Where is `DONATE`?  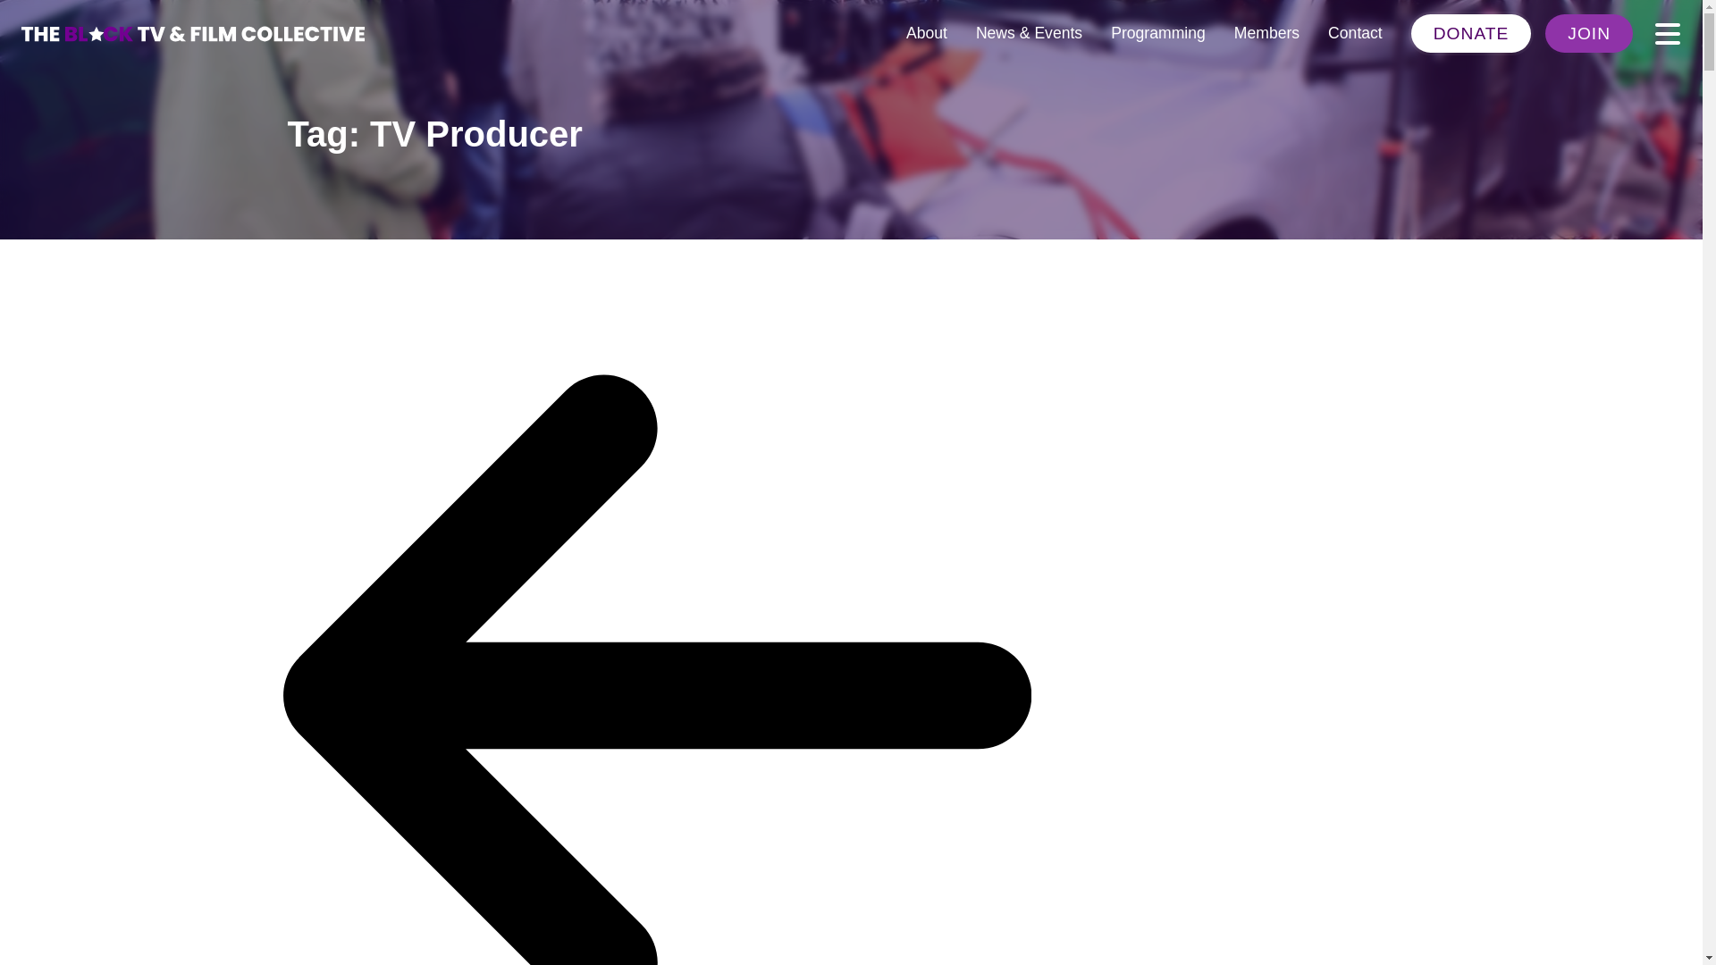 DONATE is located at coordinates (1471, 34).